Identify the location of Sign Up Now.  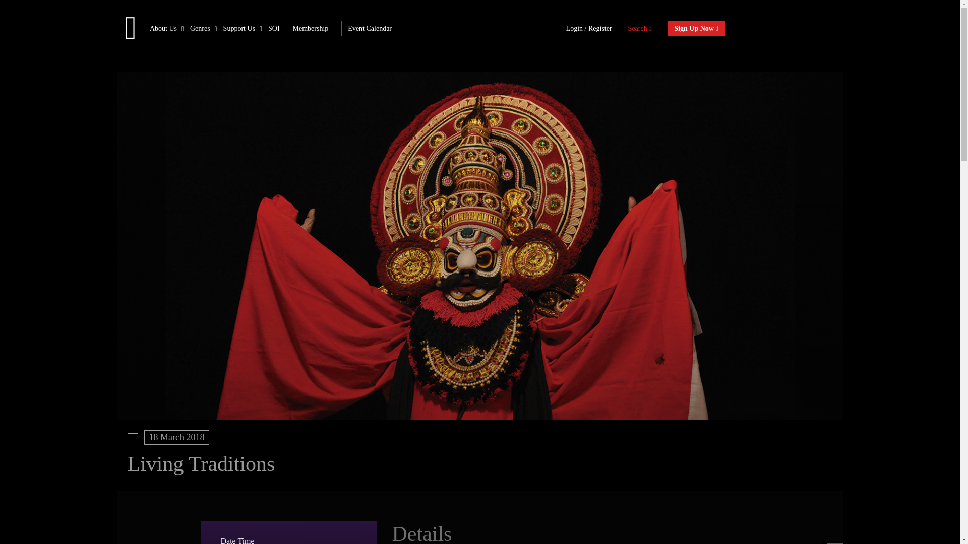
(696, 28).